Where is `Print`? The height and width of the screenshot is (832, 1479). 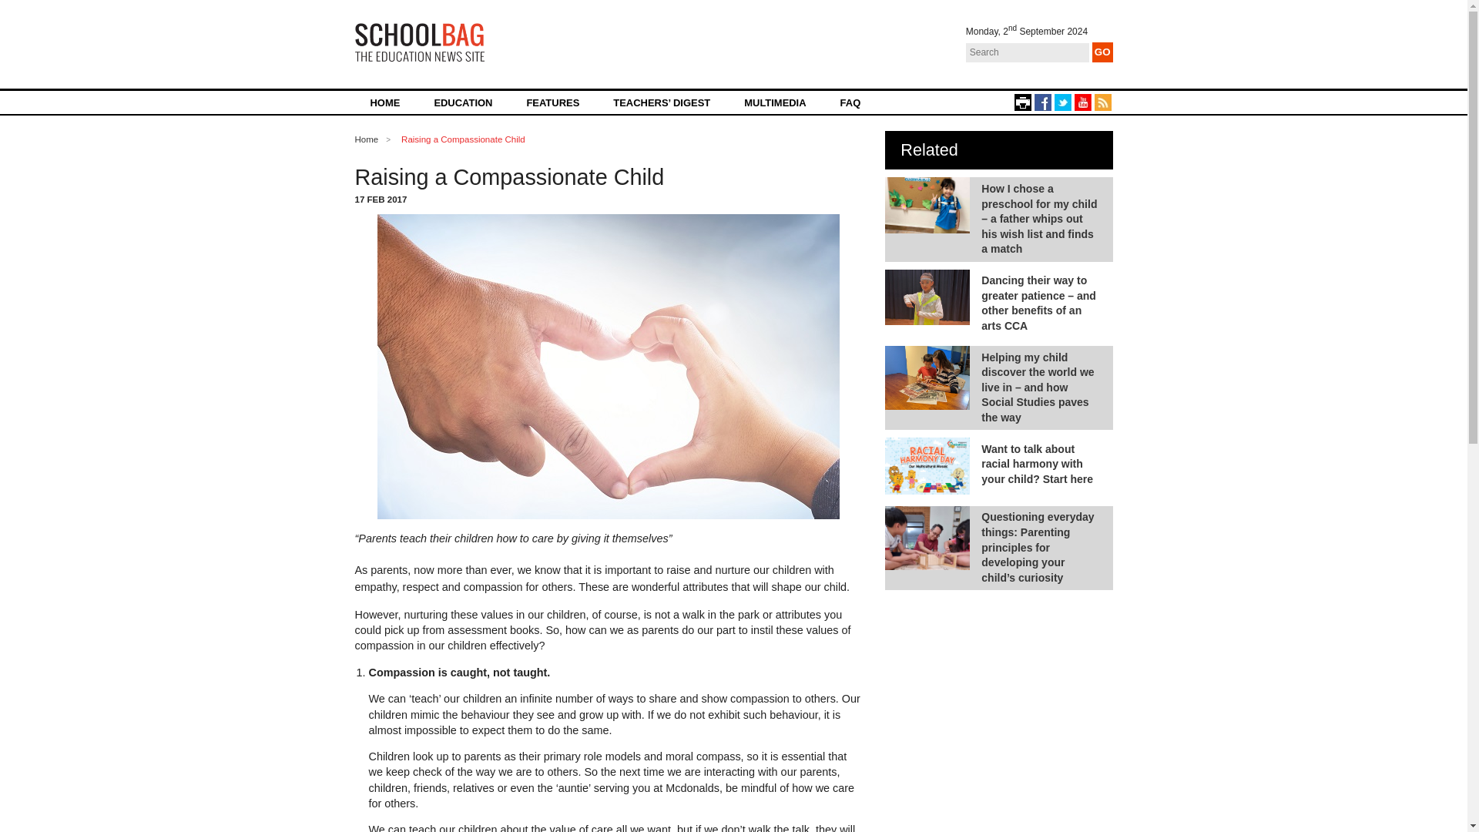
Print is located at coordinates (1021, 102).